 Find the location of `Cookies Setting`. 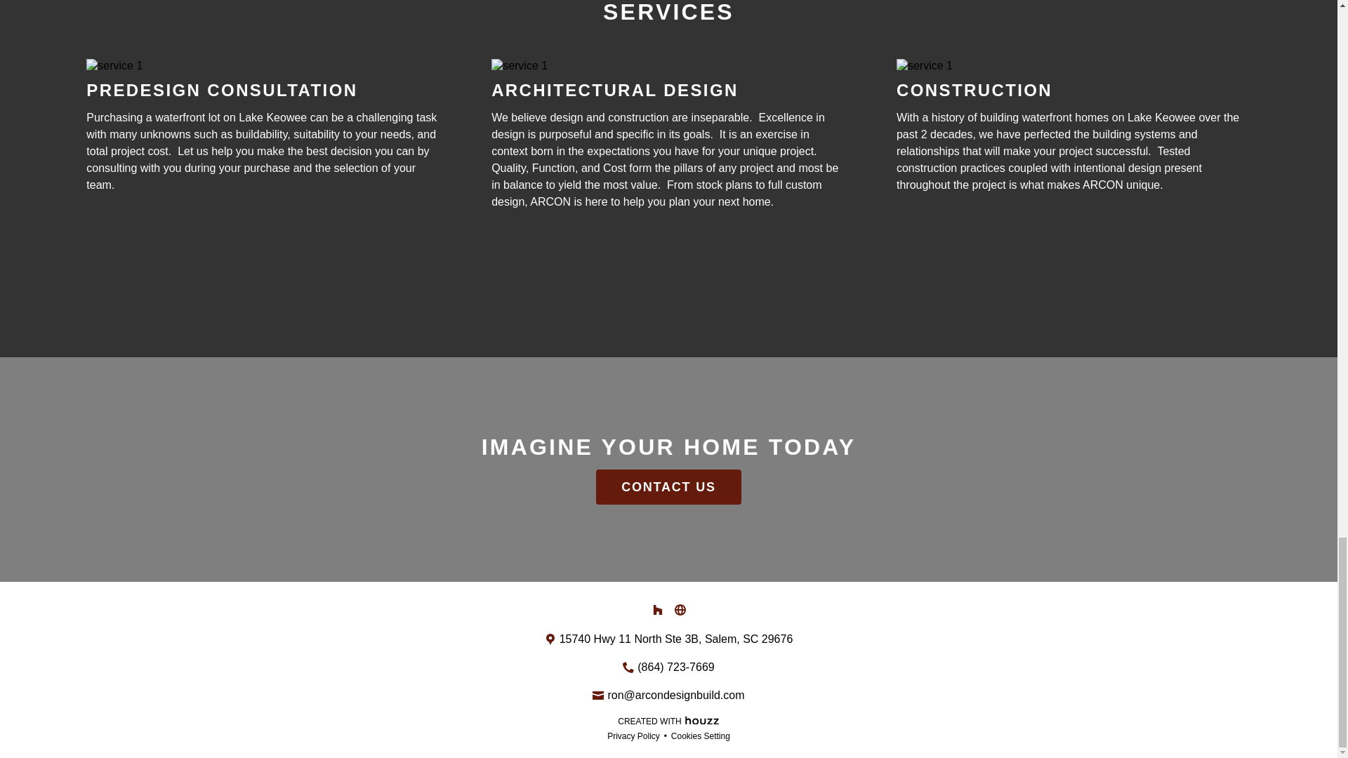

Cookies Setting is located at coordinates (701, 736).